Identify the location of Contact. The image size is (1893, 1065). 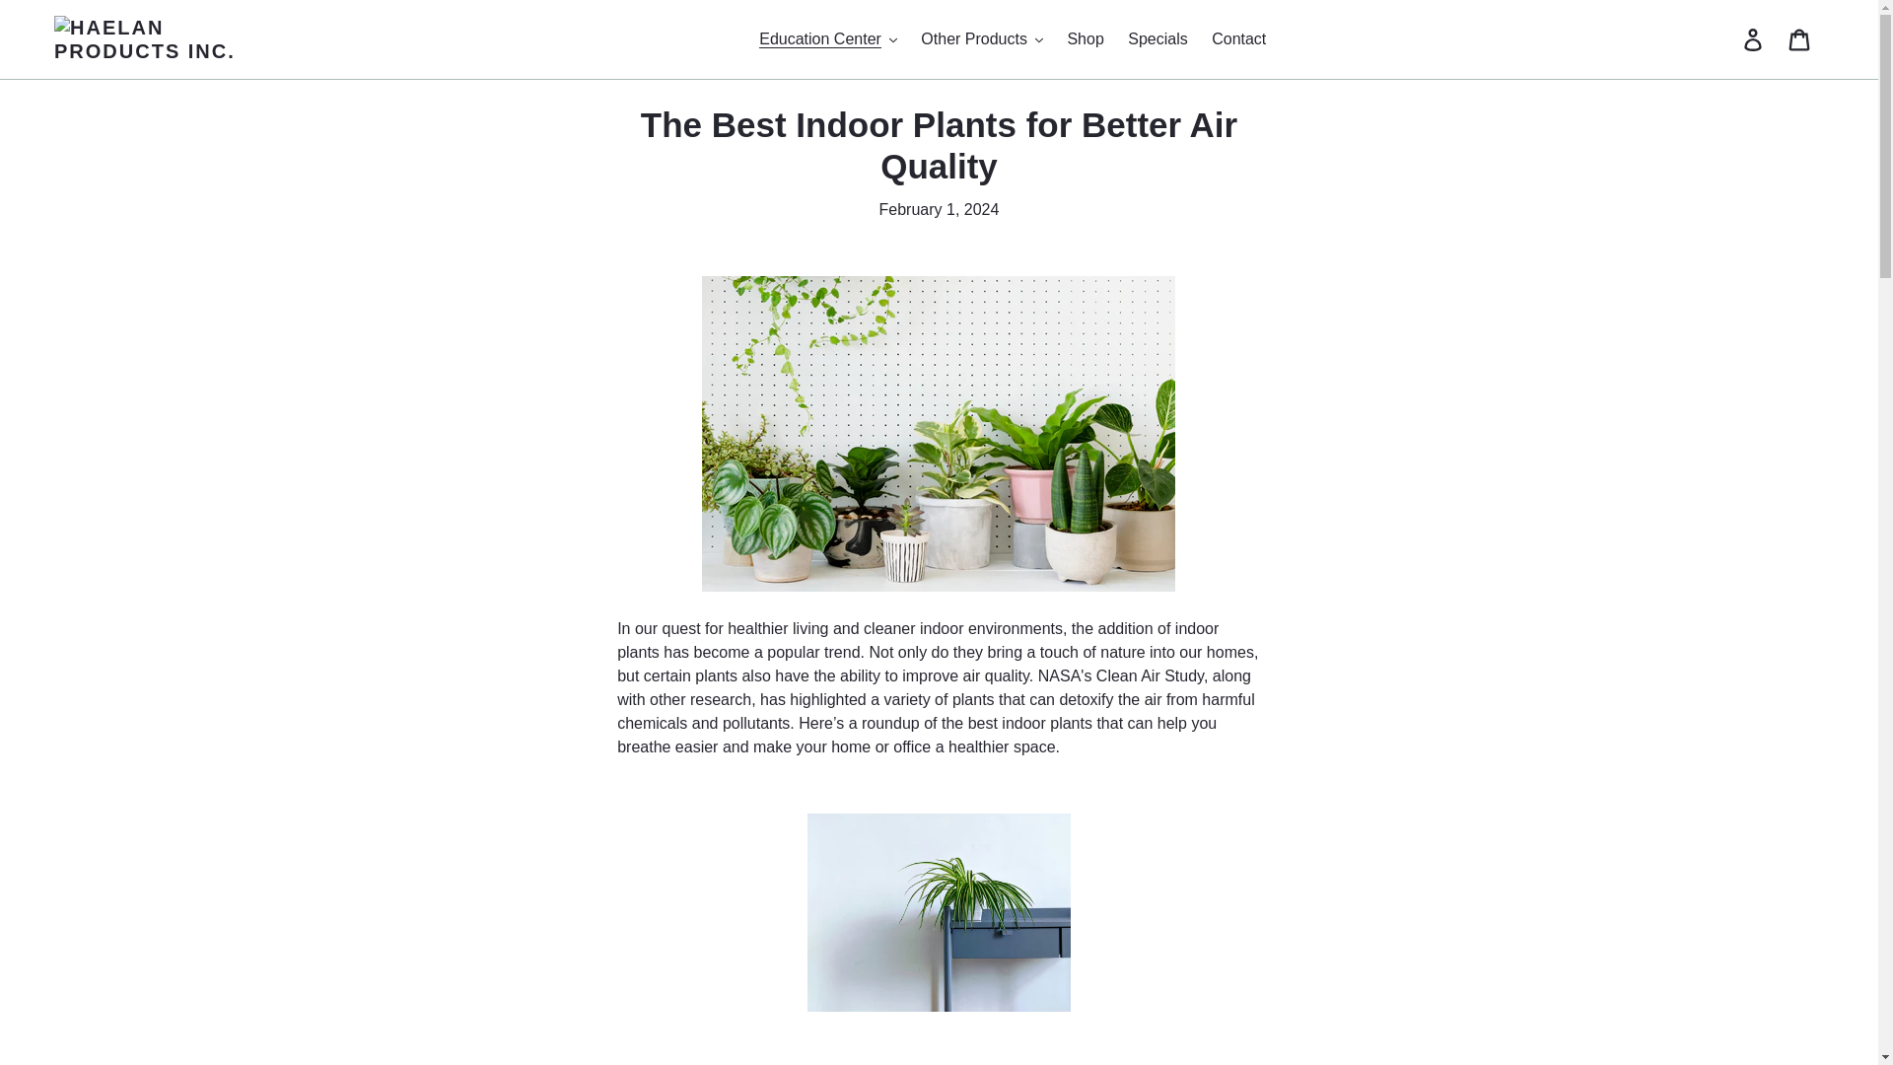
(1238, 39).